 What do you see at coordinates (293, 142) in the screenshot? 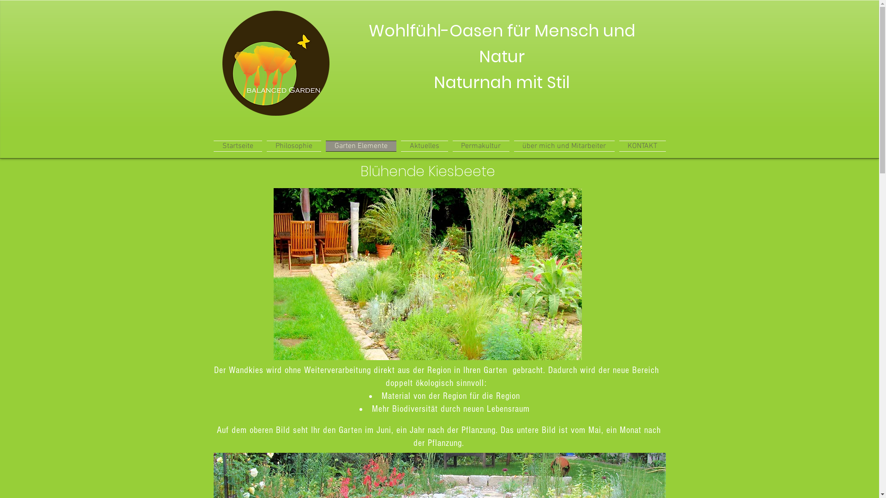
I see `Philosophie` at bounding box center [293, 142].